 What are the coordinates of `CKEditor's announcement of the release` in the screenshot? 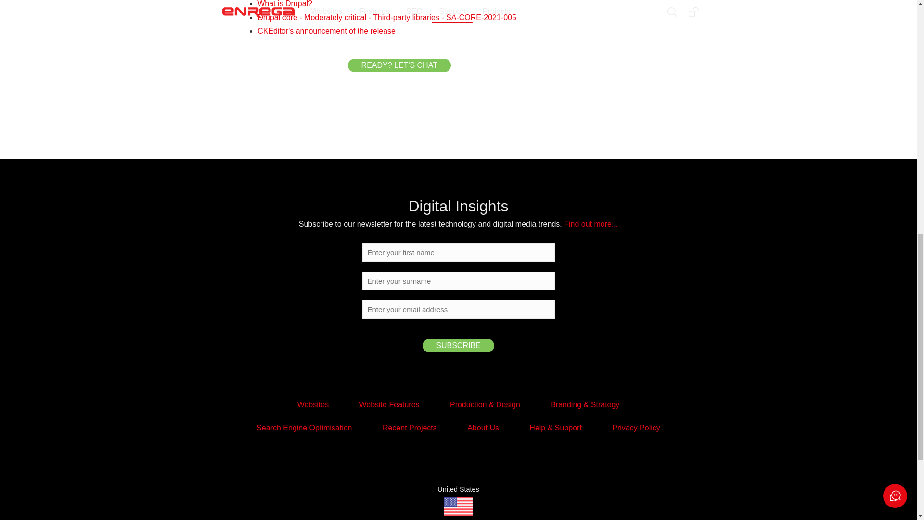 It's located at (326, 31).